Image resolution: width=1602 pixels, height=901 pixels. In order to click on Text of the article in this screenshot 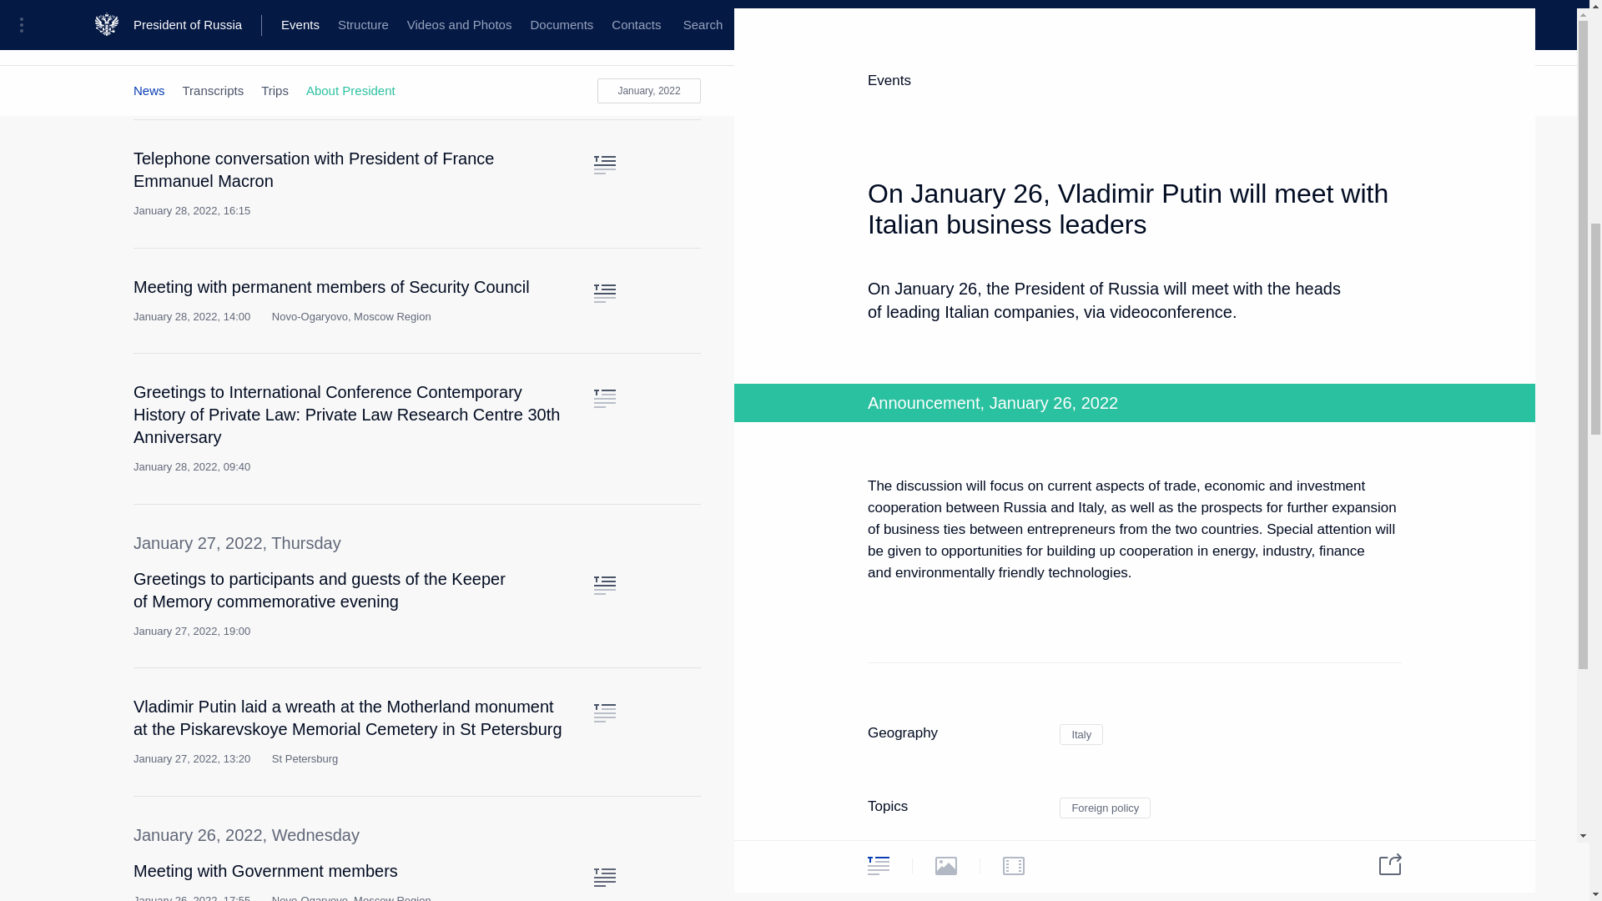, I will do `click(604, 878)`.